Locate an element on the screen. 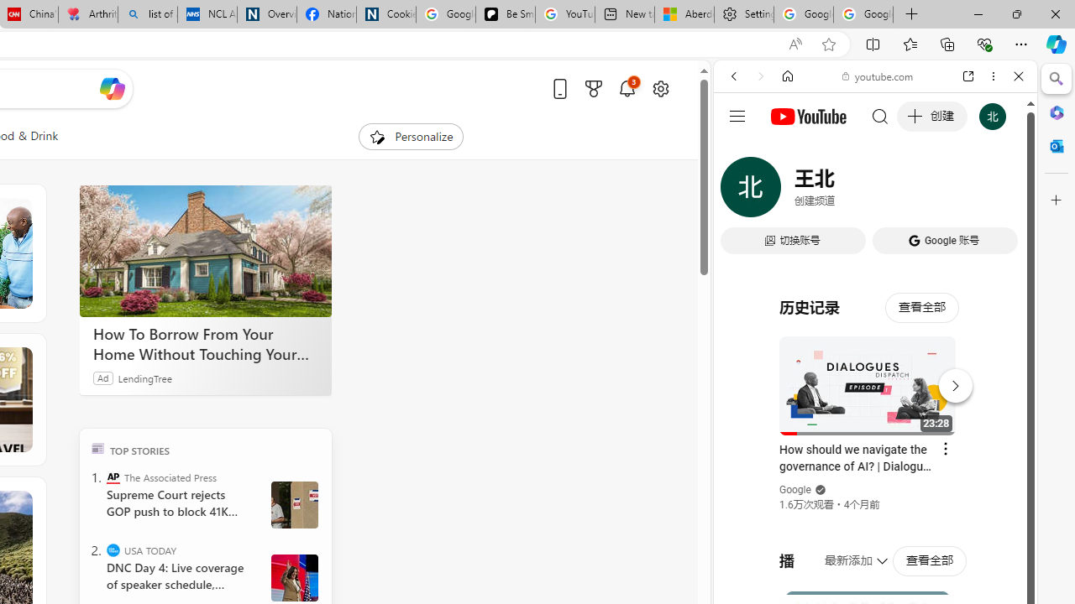 The height and width of the screenshot is (604, 1075). Music is located at coordinates (875, 456).